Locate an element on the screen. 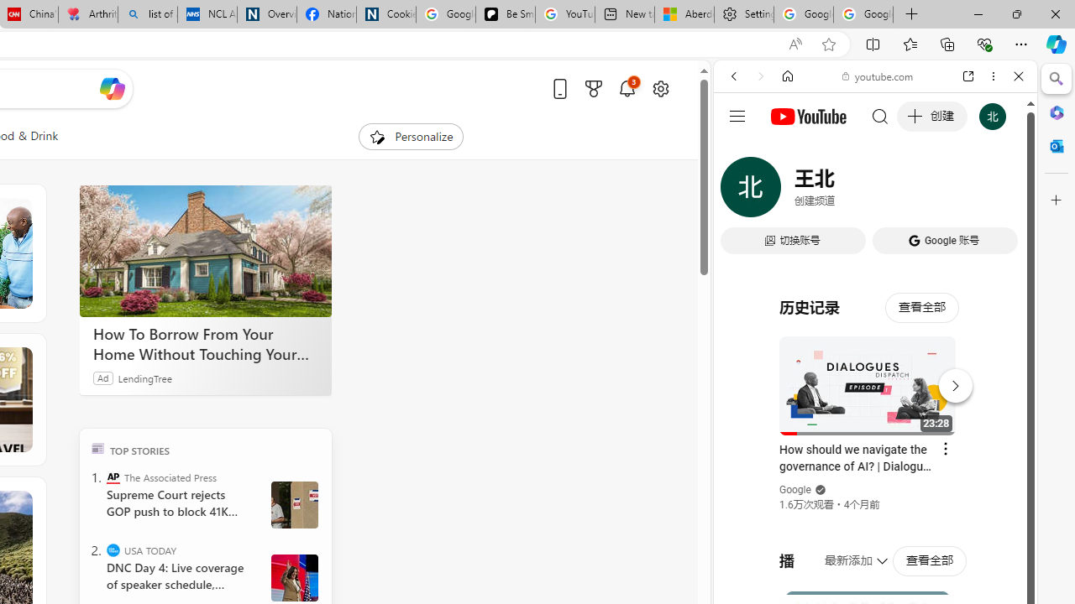 The height and width of the screenshot is (604, 1075). Music is located at coordinates (875, 456).